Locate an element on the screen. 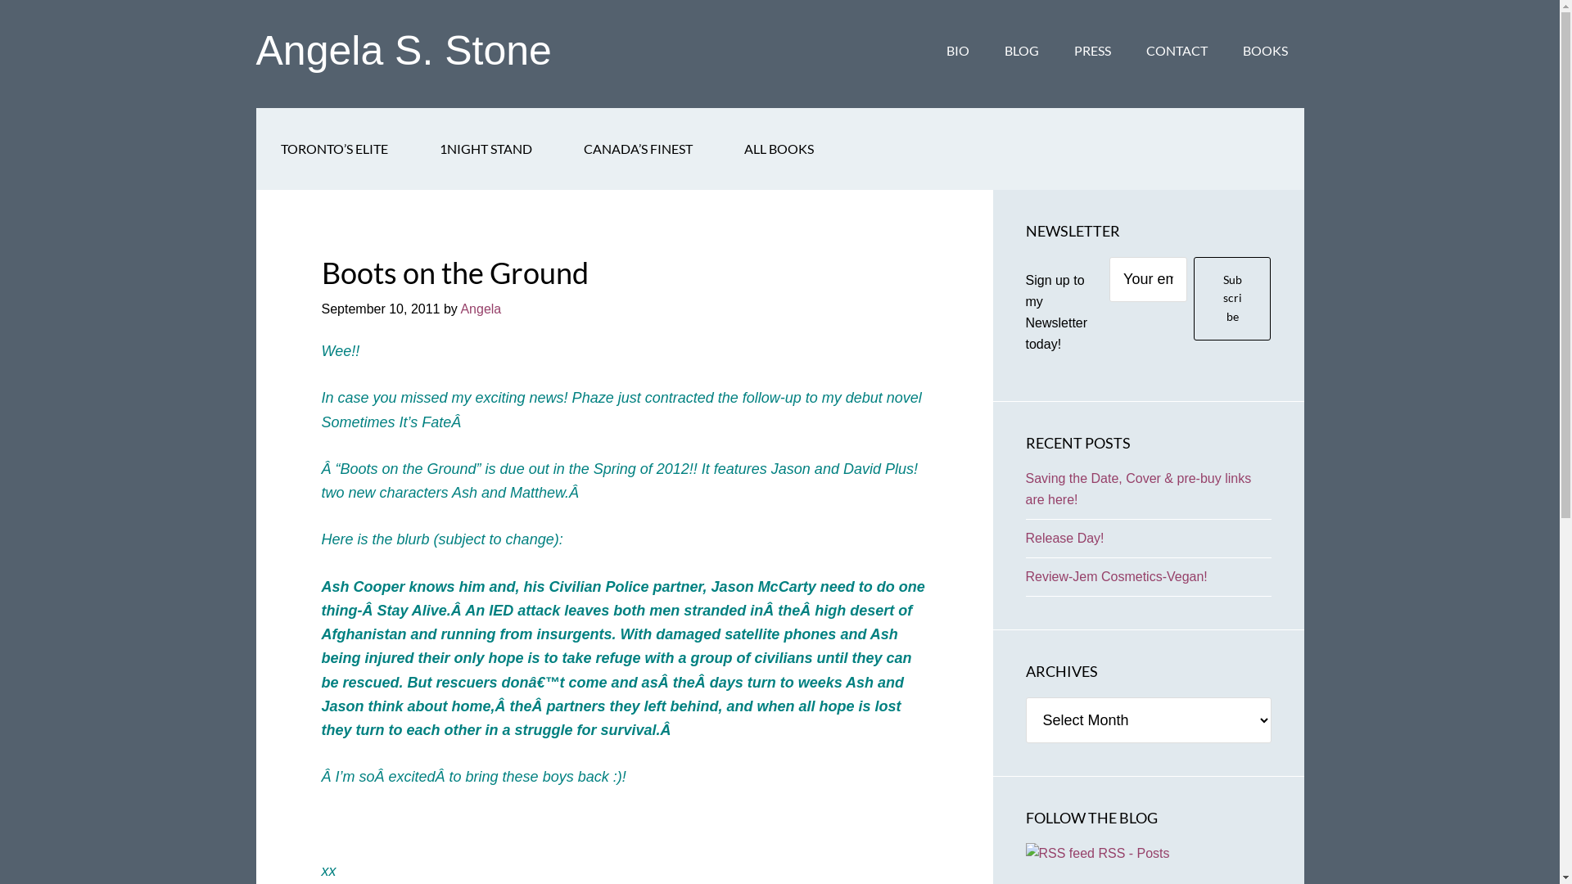 This screenshot has height=884, width=1572. BOOKS is located at coordinates (1266, 51).